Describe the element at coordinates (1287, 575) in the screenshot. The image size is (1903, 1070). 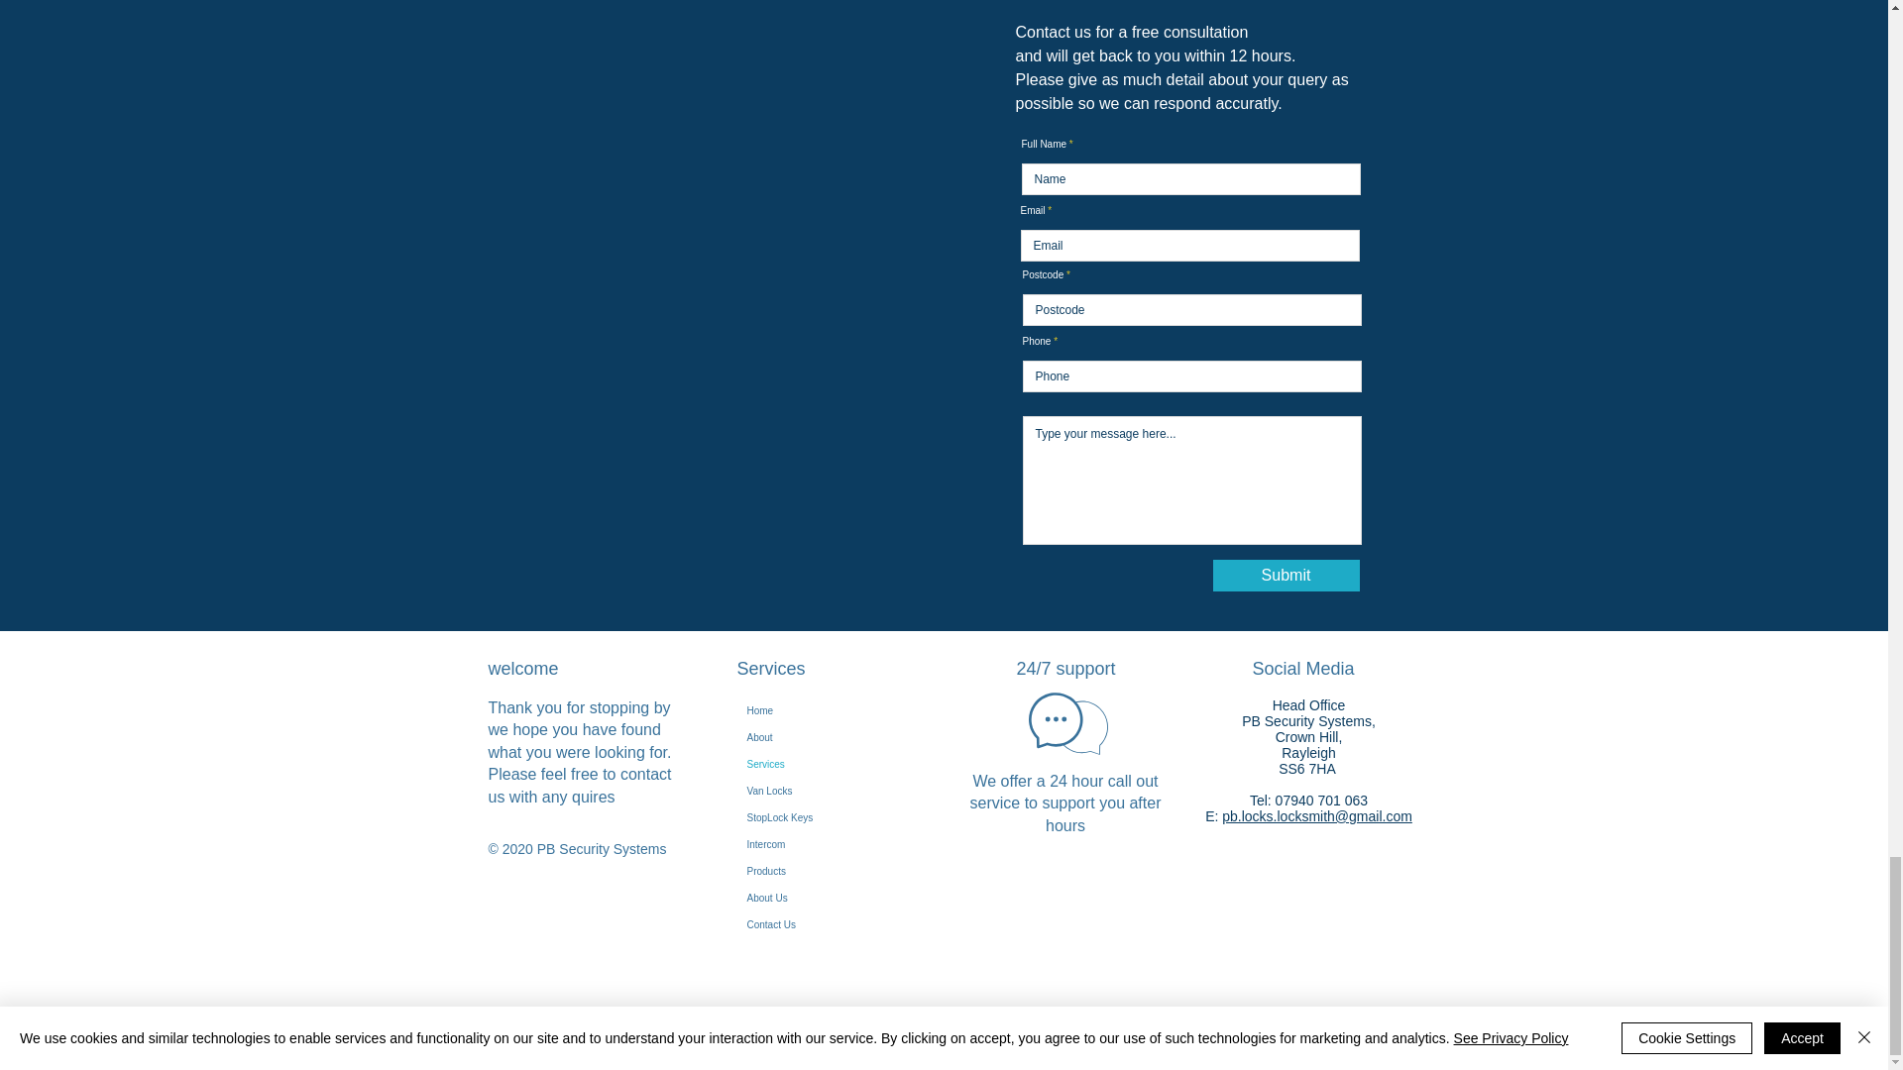
I see `Submit` at that location.